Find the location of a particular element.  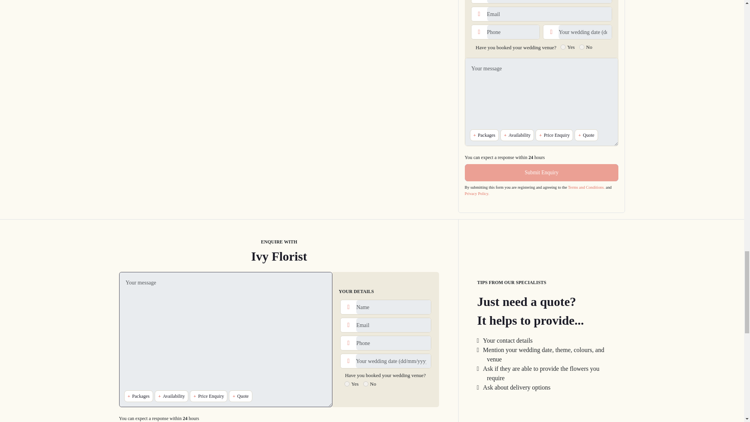

Yes is located at coordinates (347, 384).